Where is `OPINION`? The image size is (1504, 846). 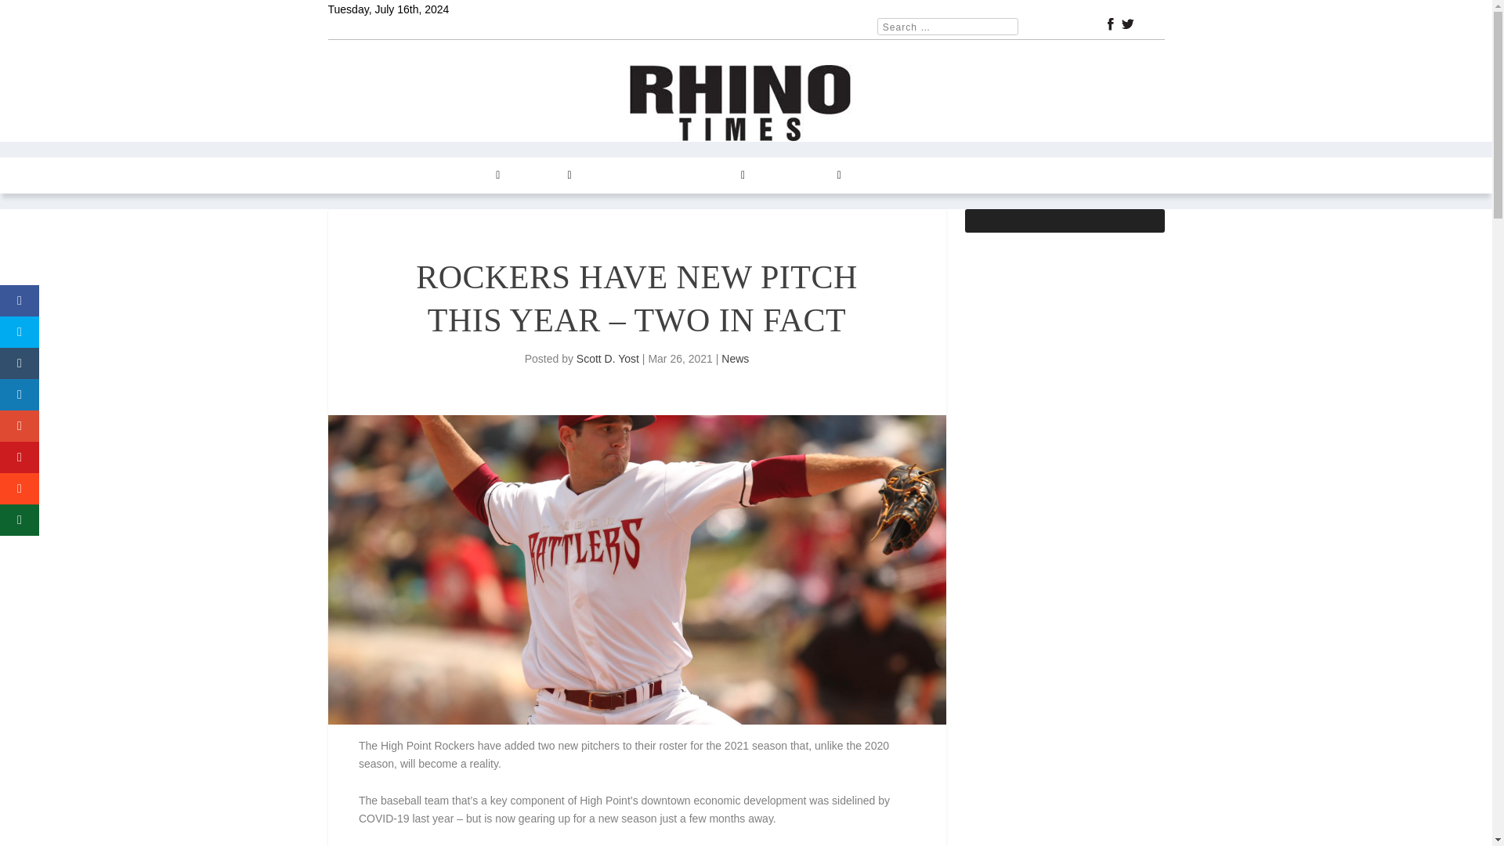
OPINION is located at coordinates (544, 175).